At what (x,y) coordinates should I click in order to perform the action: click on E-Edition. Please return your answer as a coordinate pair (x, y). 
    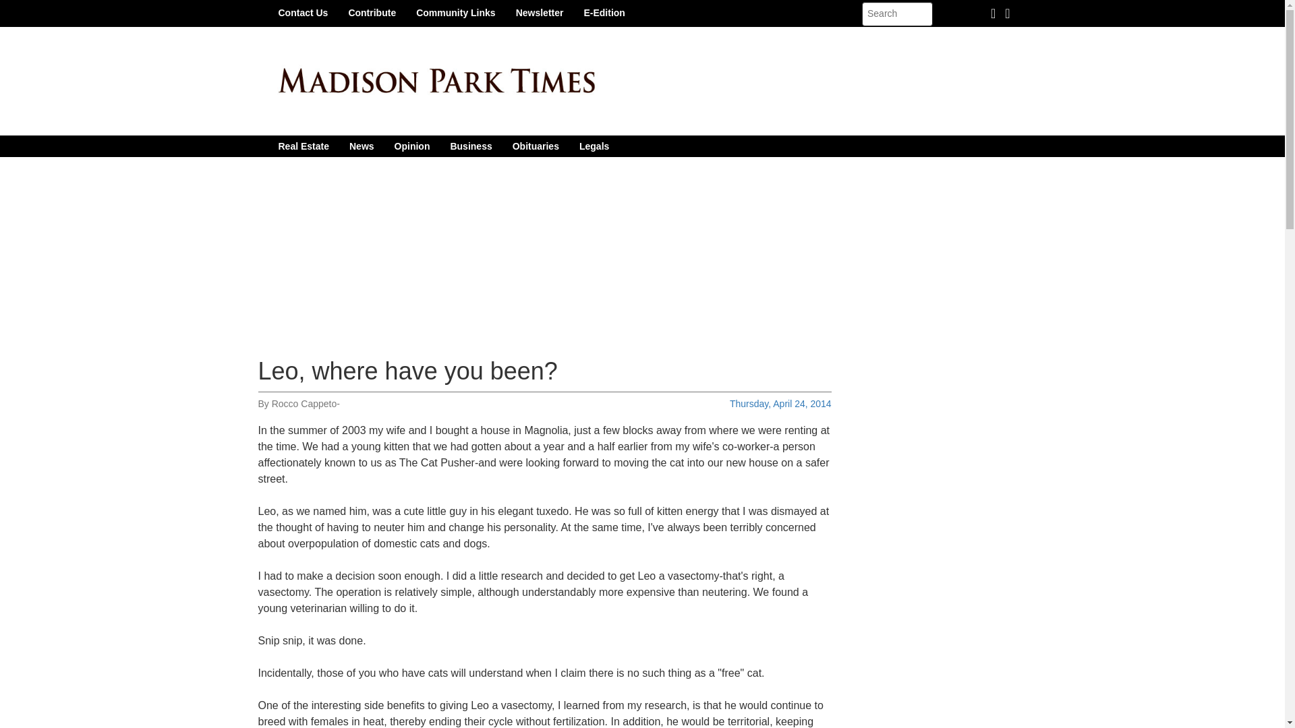
    Looking at the image, I should click on (604, 12).